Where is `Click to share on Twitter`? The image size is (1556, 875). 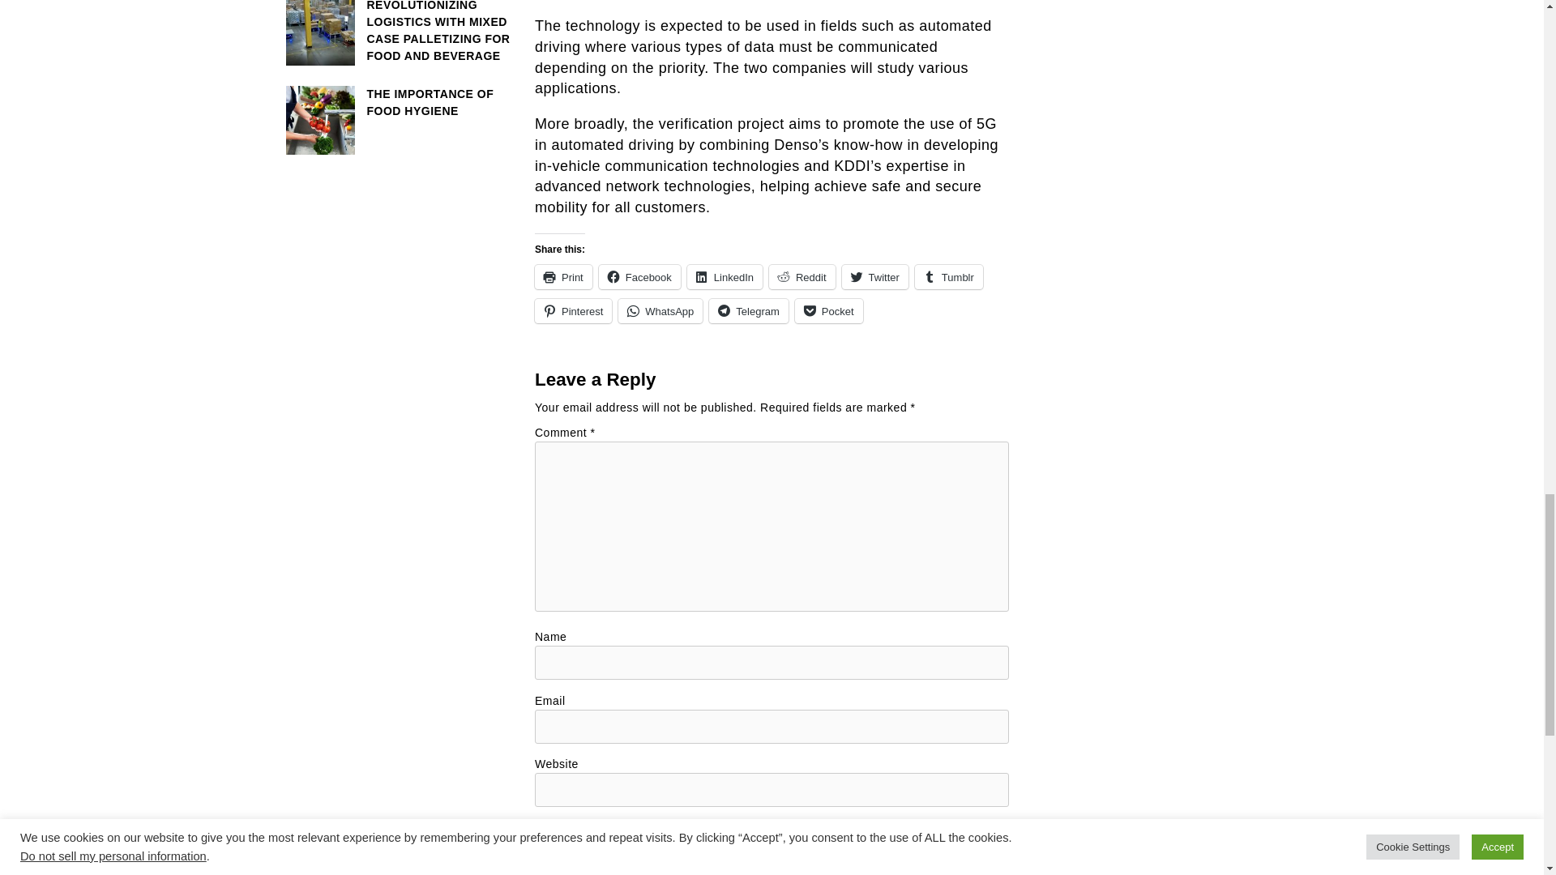 Click to share on Twitter is located at coordinates (875, 277).